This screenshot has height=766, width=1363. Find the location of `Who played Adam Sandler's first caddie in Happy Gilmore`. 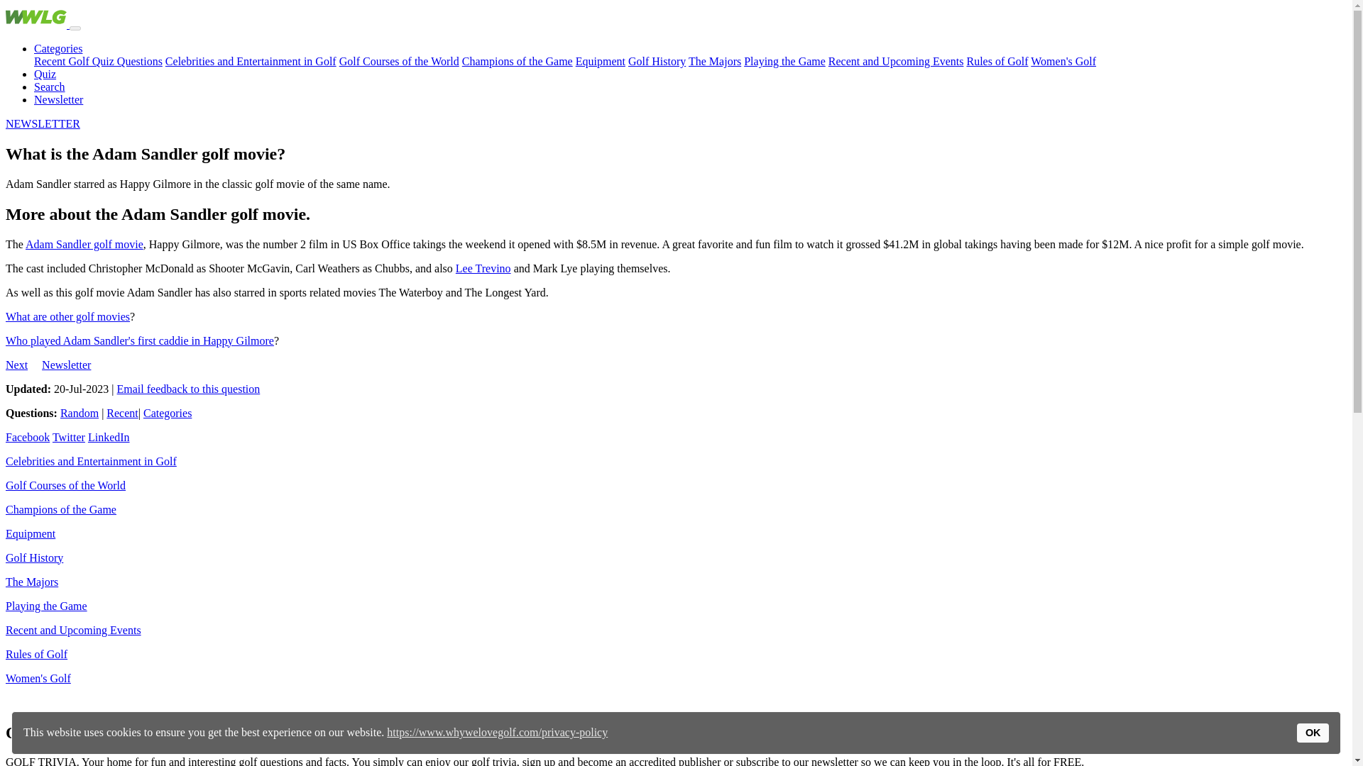

Who played Adam Sandler's first caddie in Happy Gilmore is located at coordinates (139, 340).